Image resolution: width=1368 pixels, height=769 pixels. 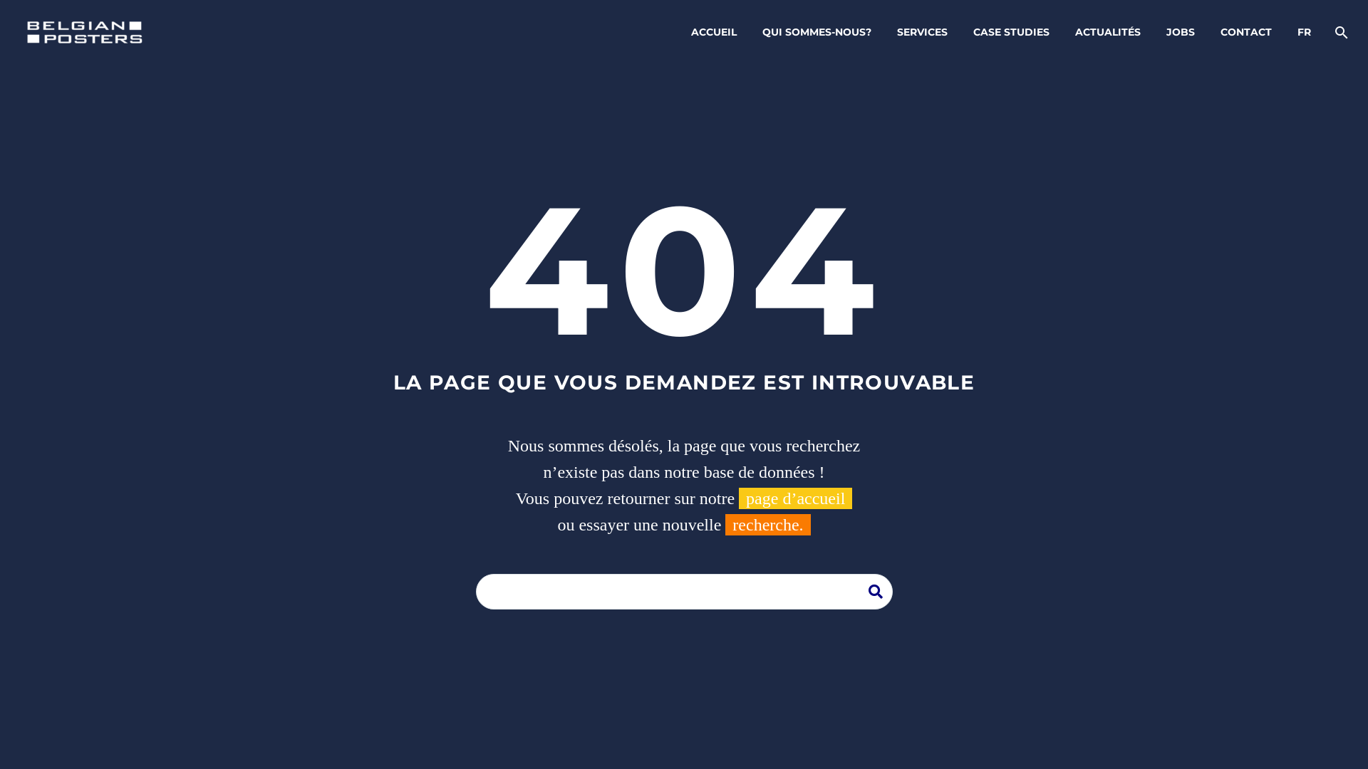 I want to click on FR, so click(x=1304, y=33).